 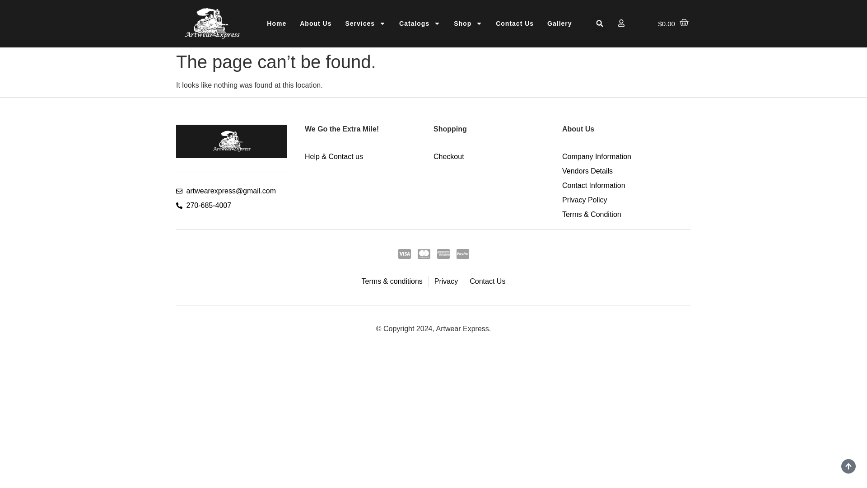 What do you see at coordinates (559, 23) in the screenshot?
I see `Gallery` at bounding box center [559, 23].